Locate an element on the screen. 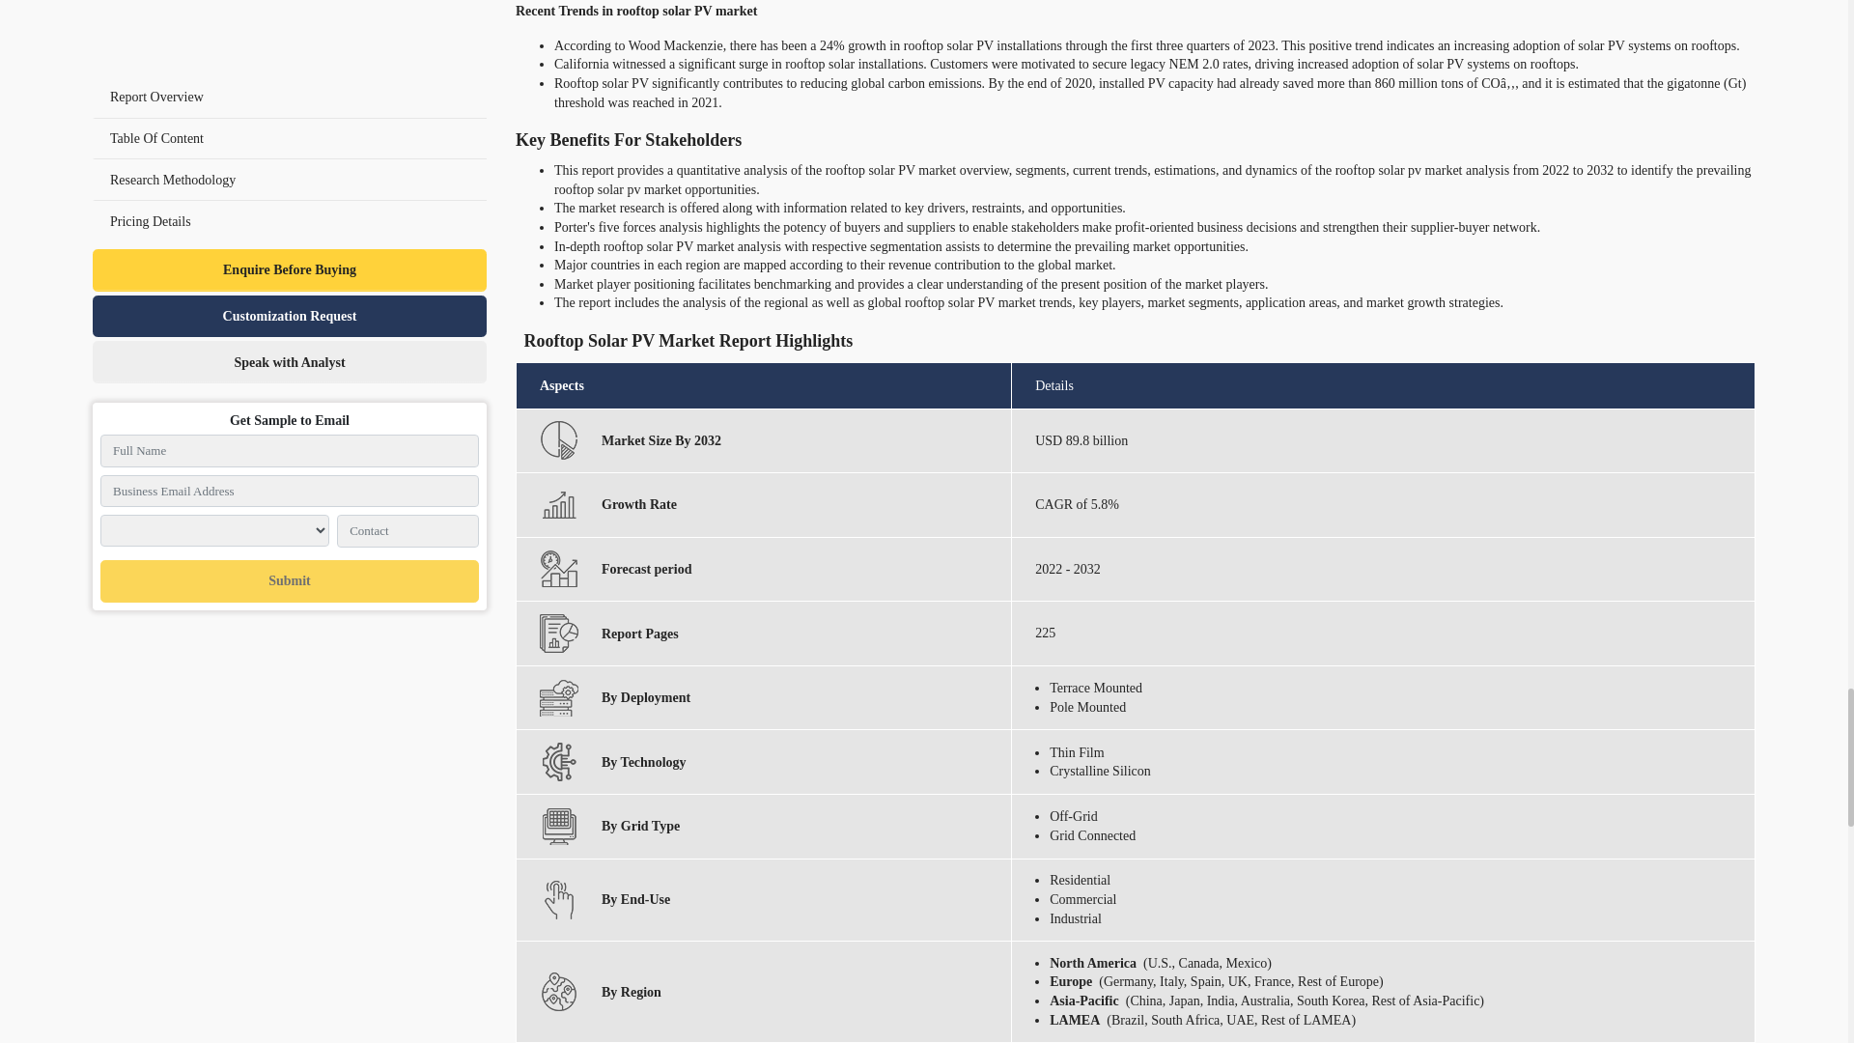 This screenshot has width=1854, height=1043. Rooftop Solar PV Market By Deployment is located at coordinates (558, 698).